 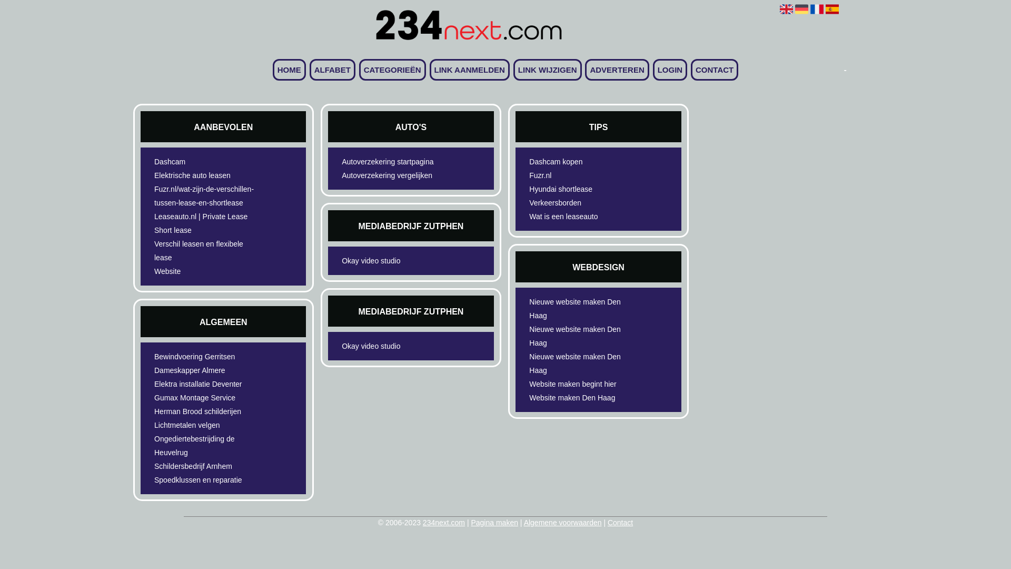 What do you see at coordinates (205, 271) in the screenshot?
I see `Website` at bounding box center [205, 271].